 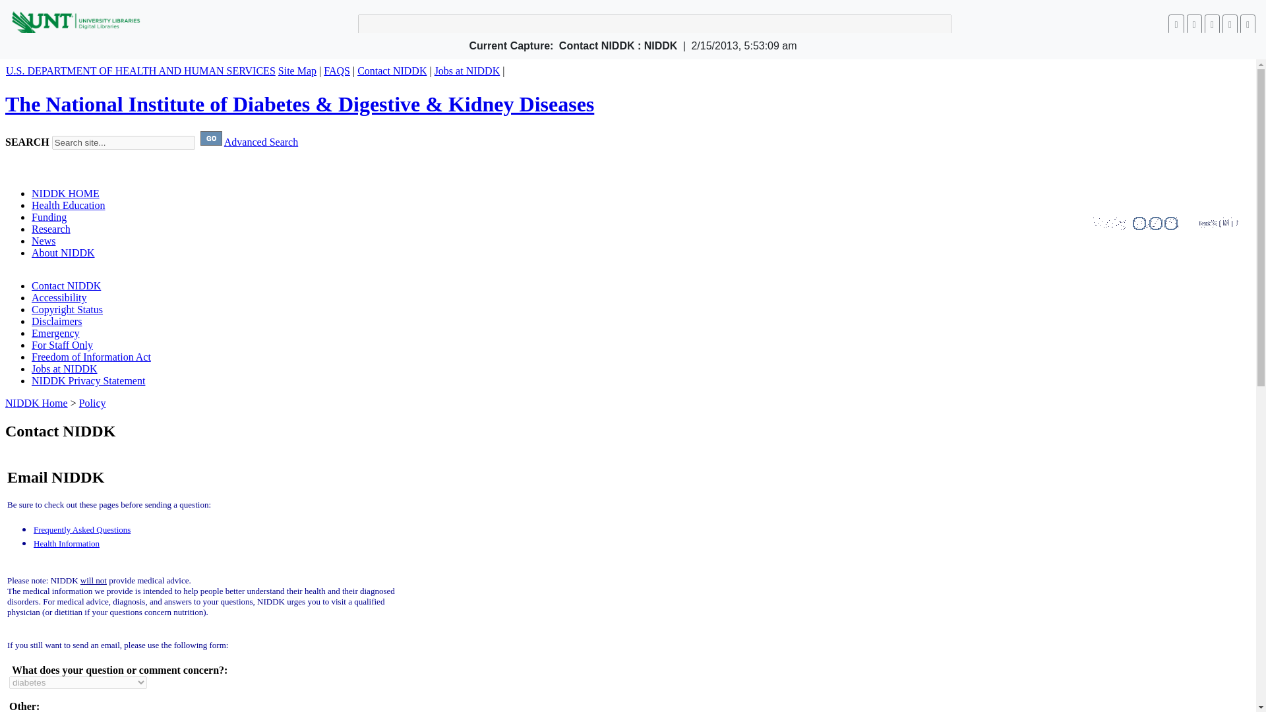 I want to click on Print, so click(x=1248, y=24).